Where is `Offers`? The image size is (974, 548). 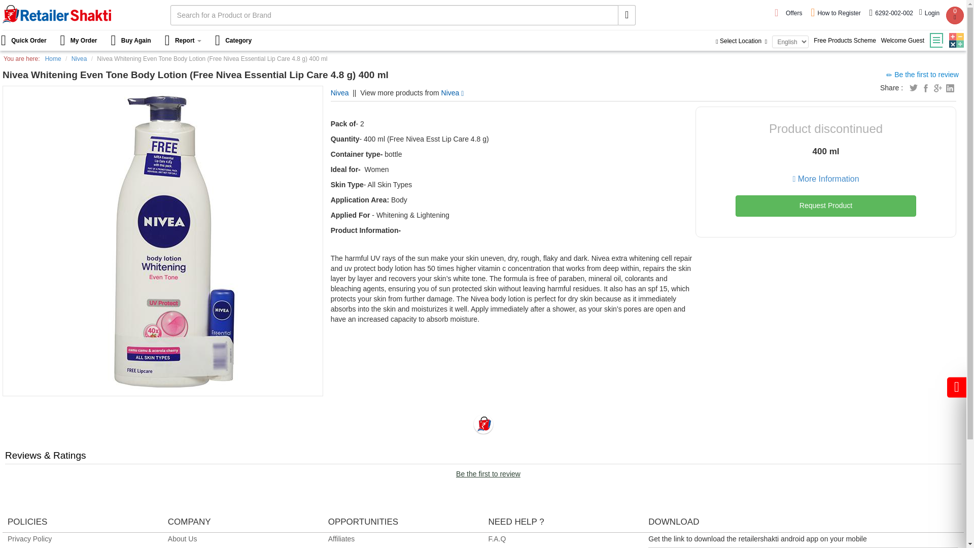 Offers is located at coordinates (795, 13).